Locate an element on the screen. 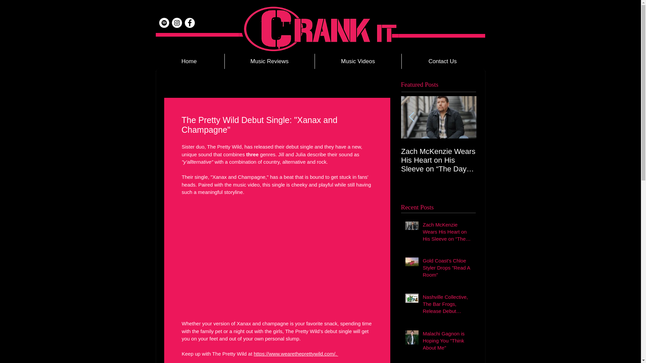 The width and height of the screenshot is (646, 363). Contact Us is located at coordinates (442, 61).